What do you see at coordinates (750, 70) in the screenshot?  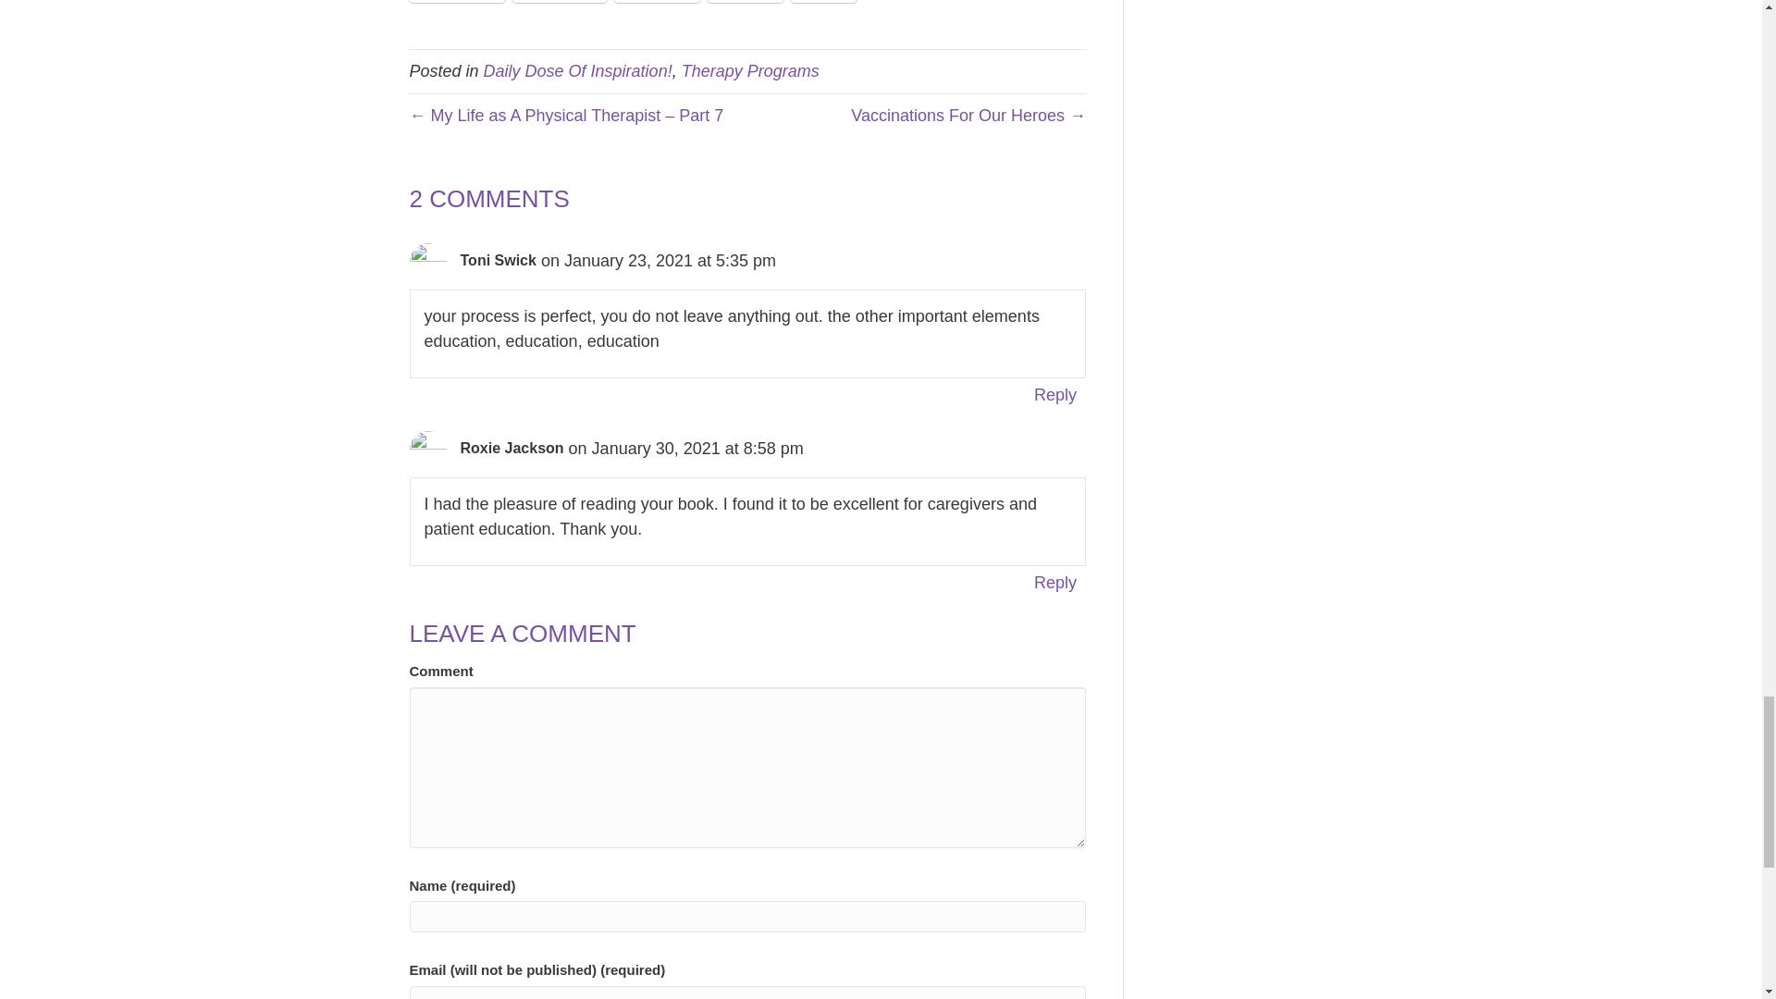 I see `Therapy Programs` at bounding box center [750, 70].